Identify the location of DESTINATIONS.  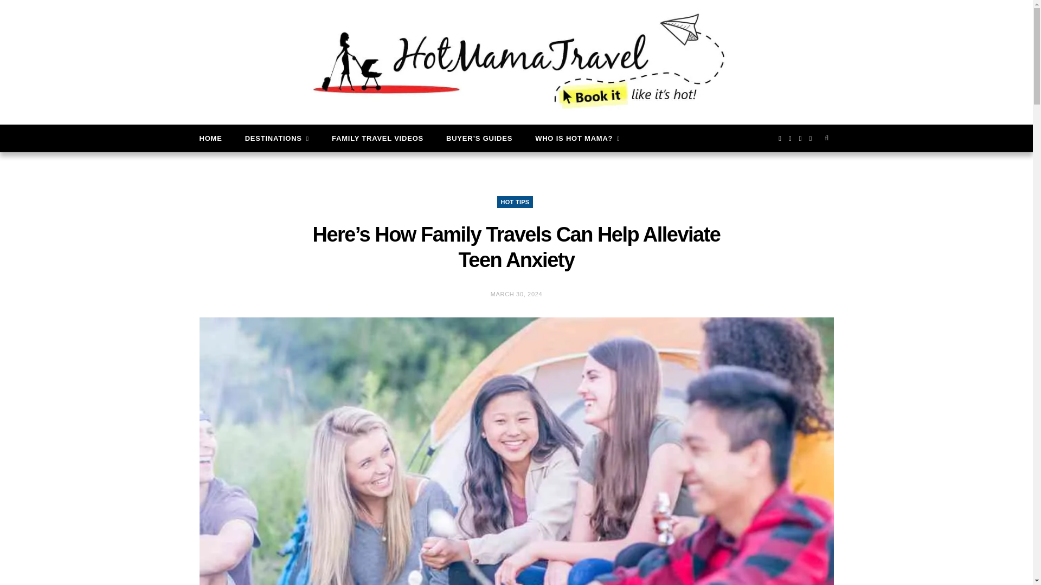
(277, 138).